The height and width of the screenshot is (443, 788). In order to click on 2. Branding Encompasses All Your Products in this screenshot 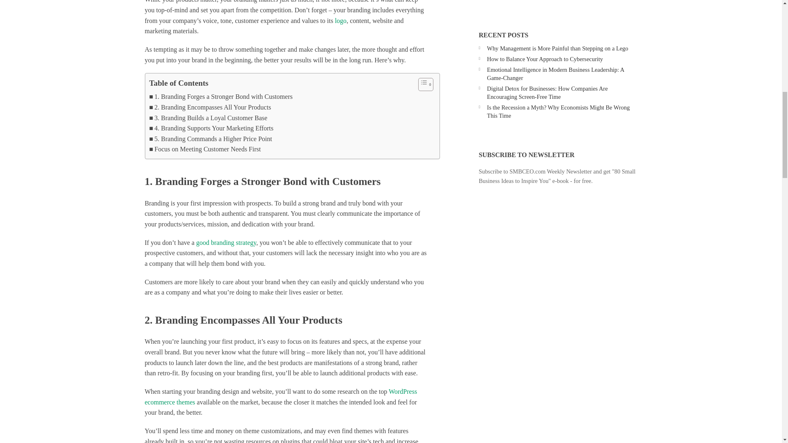, I will do `click(210, 107)`.